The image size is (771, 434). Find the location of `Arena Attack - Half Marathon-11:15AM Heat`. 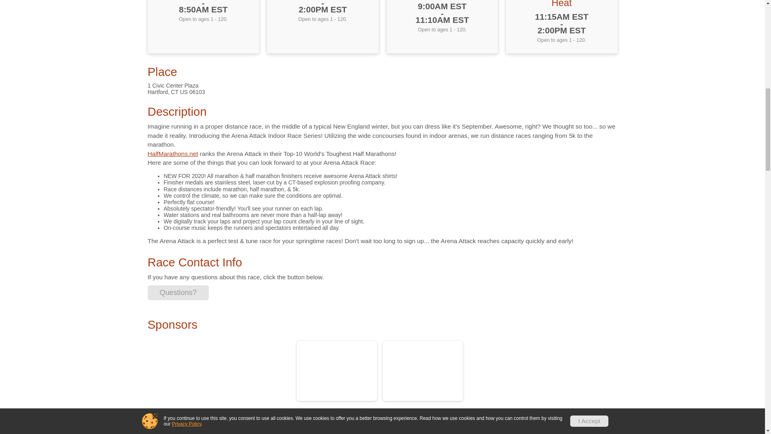

Arena Attack - Half Marathon-11:15AM Heat is located at coordinates (562, 4).